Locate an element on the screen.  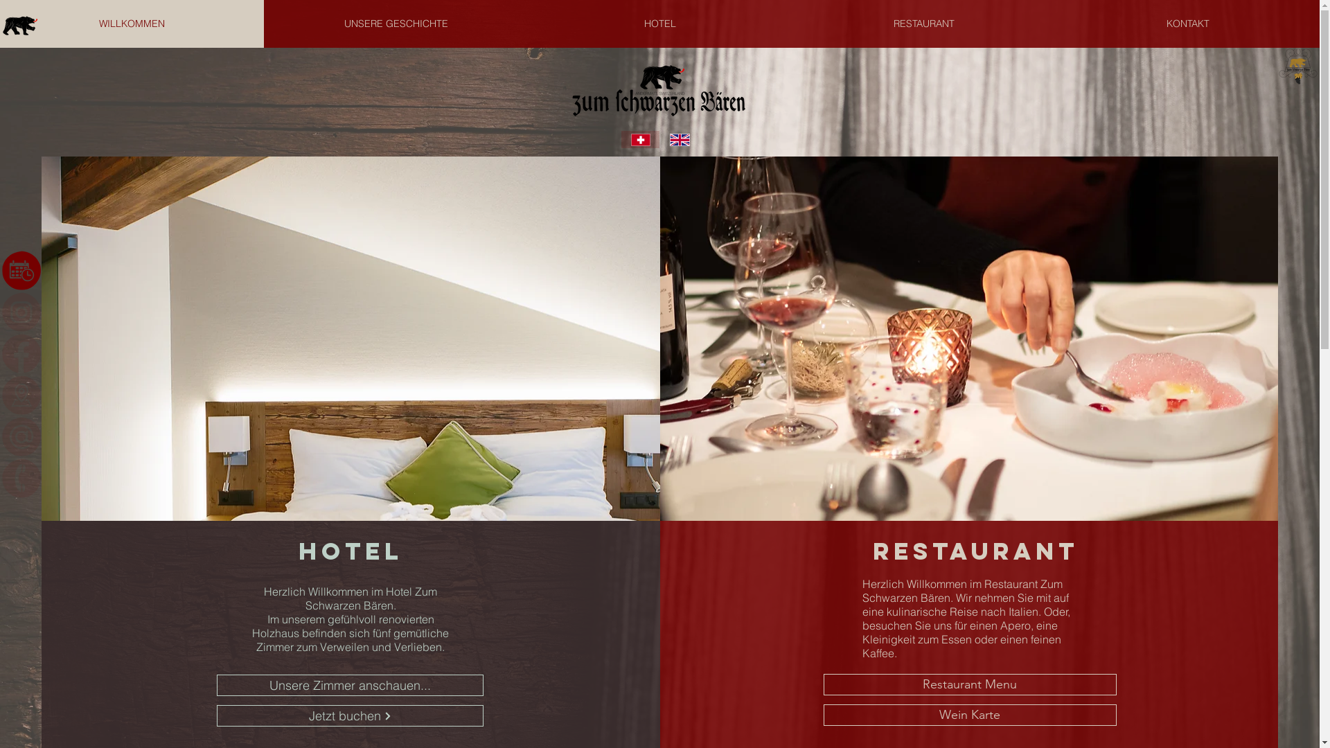
Unsere Zimmer anschauen... is located at coordinates (351, 686).